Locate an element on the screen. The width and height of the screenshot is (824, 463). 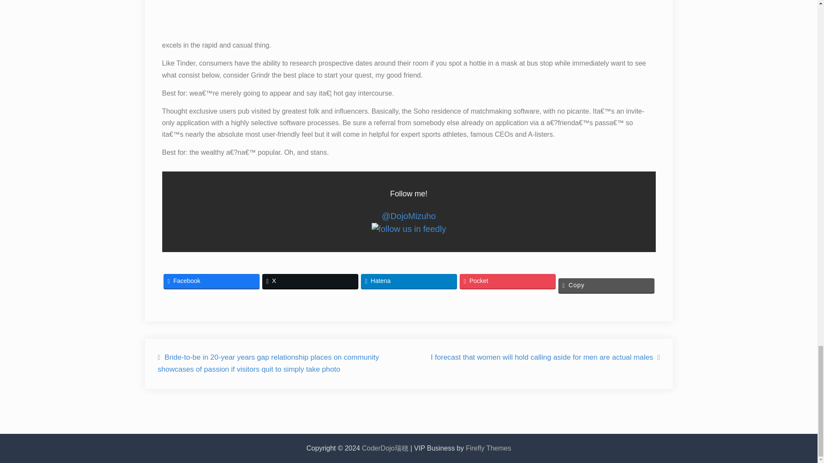
Pocket is located at coordinates (507, 281).